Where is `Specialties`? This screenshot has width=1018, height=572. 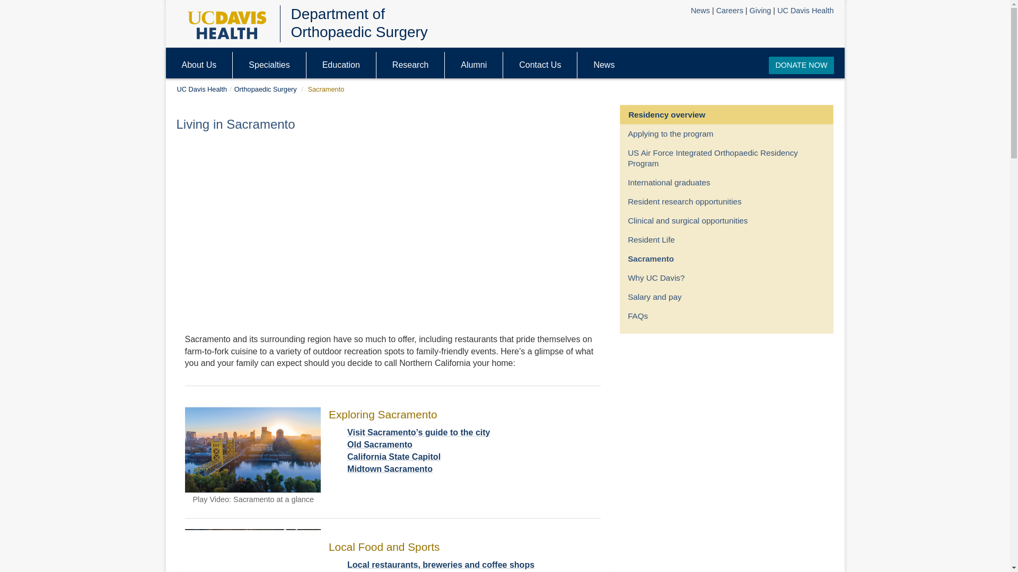
Specialties is located at coordinates (269, 65).